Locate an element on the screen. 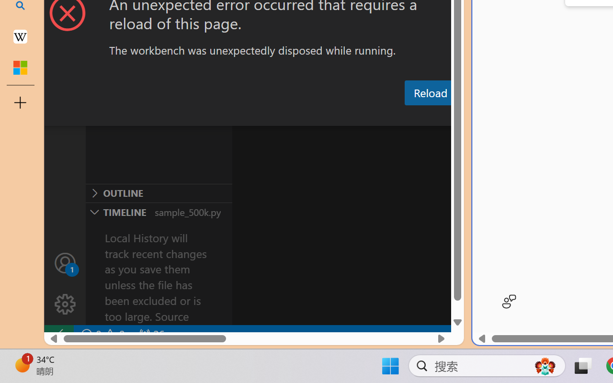  Output (Ctrl+Shift+U) is located at coordinates (333, 116).